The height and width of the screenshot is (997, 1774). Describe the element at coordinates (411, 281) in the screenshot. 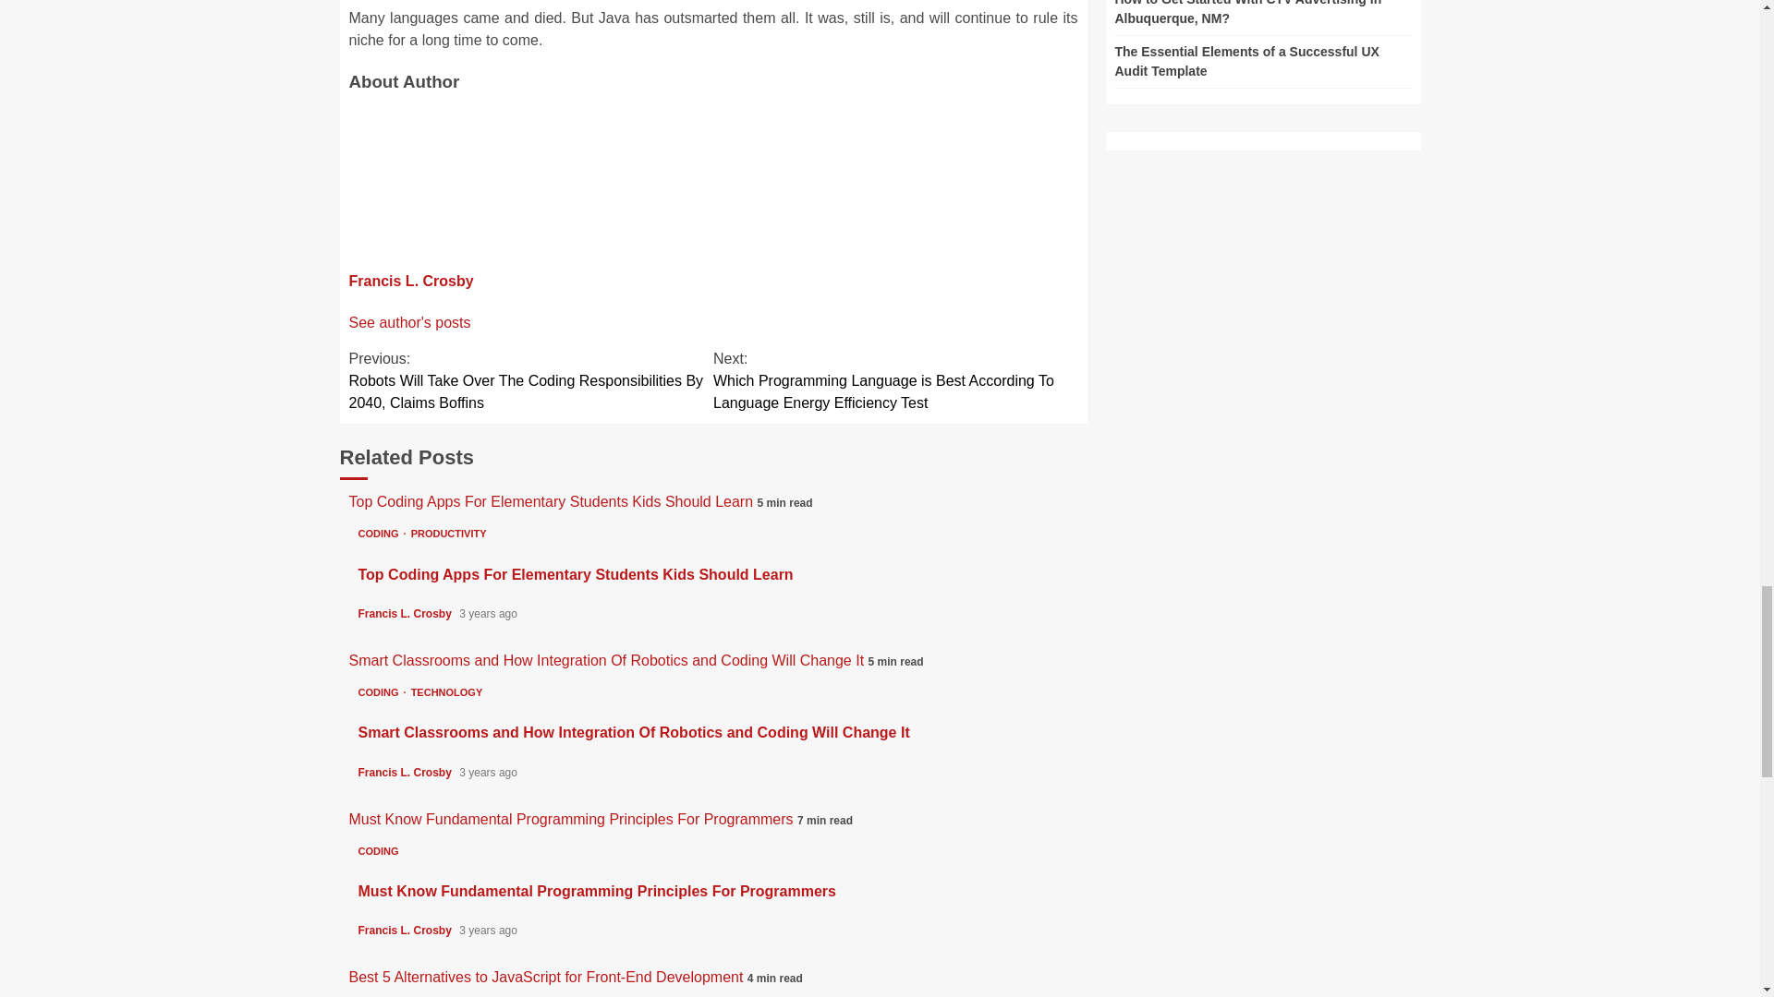

I see `Francis L. Crosby` at that location.